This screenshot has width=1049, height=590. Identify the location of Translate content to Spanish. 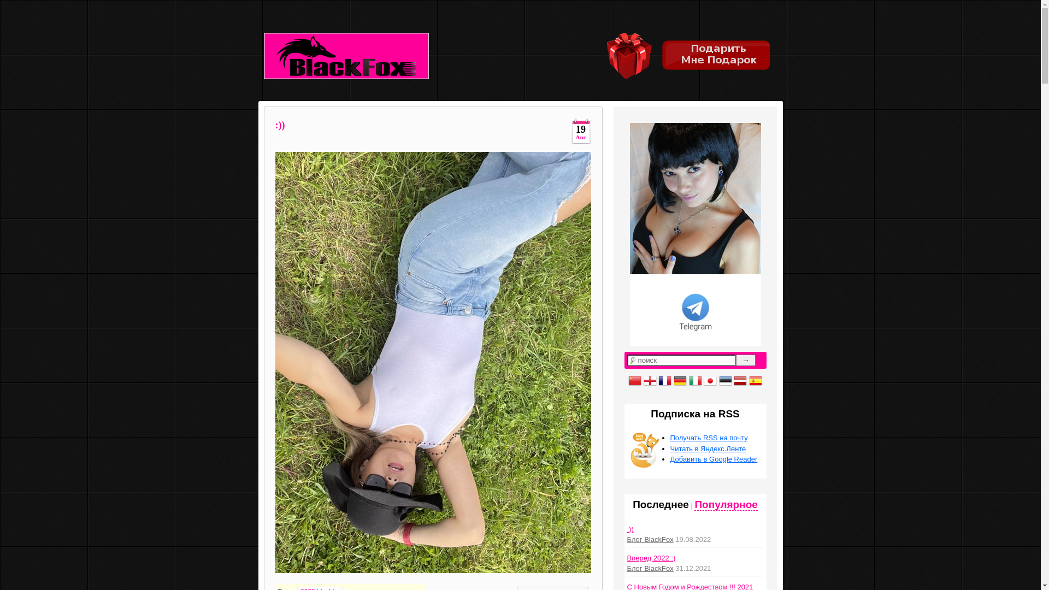
(756, 380).